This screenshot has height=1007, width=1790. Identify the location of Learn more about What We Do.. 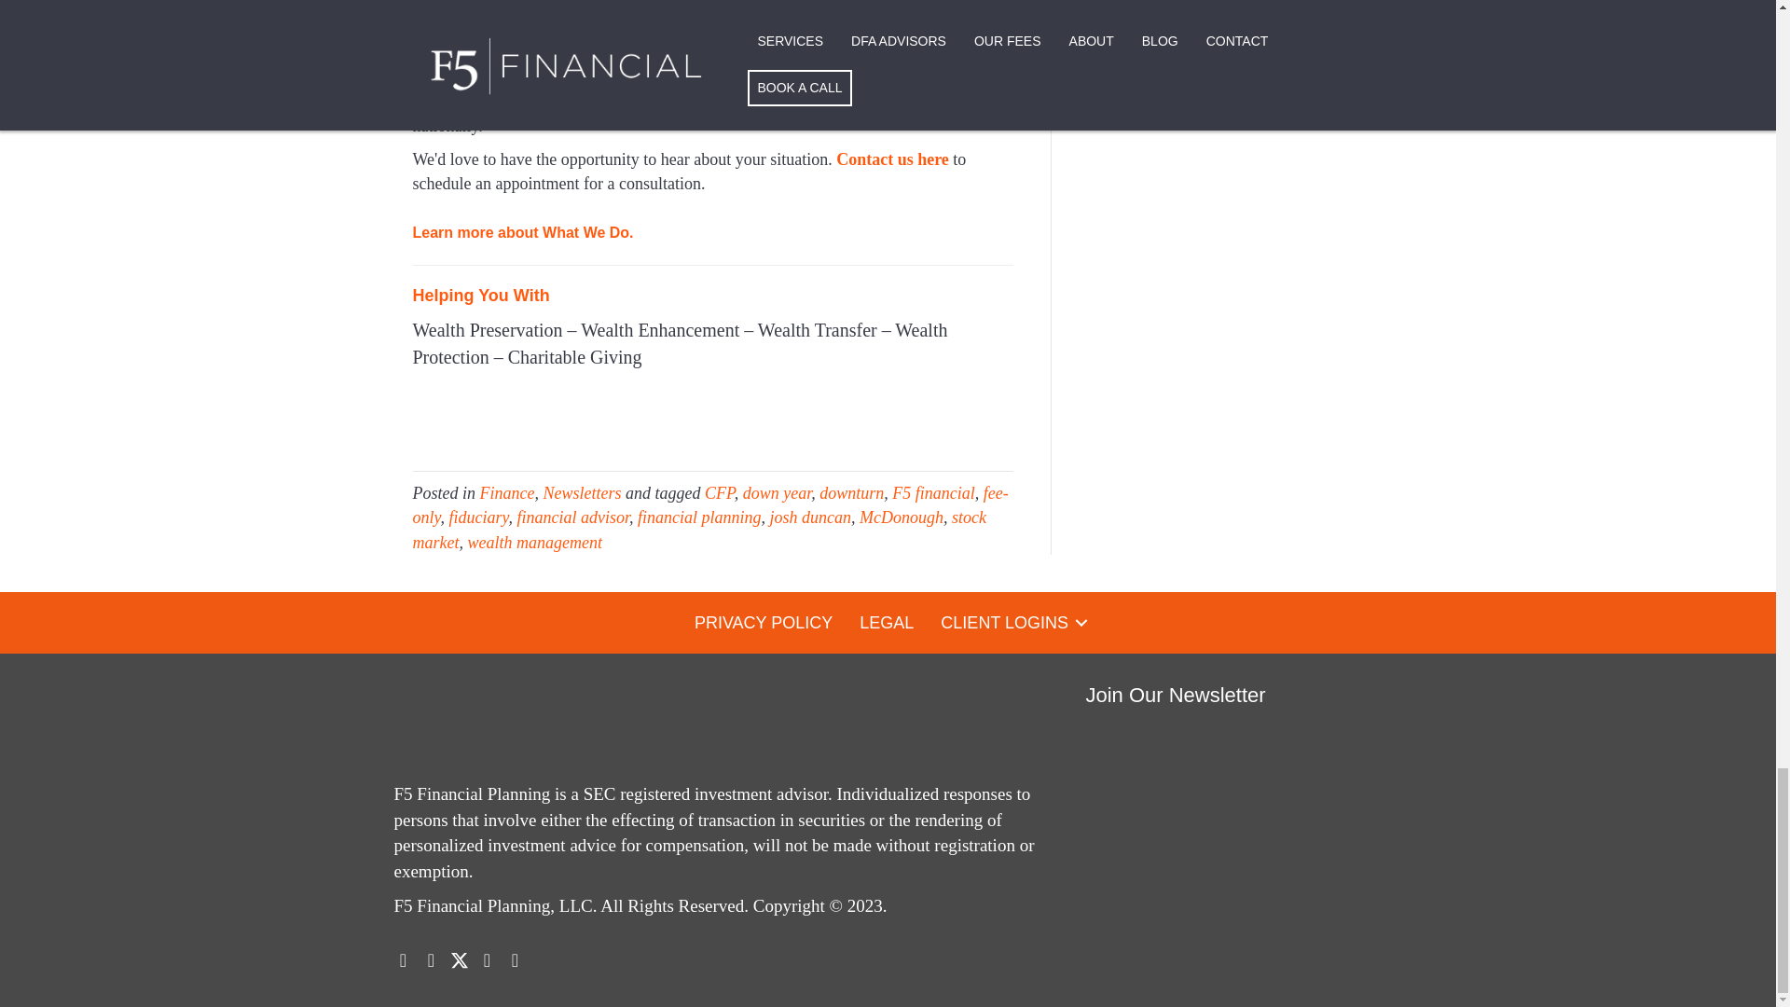
(522, 229).